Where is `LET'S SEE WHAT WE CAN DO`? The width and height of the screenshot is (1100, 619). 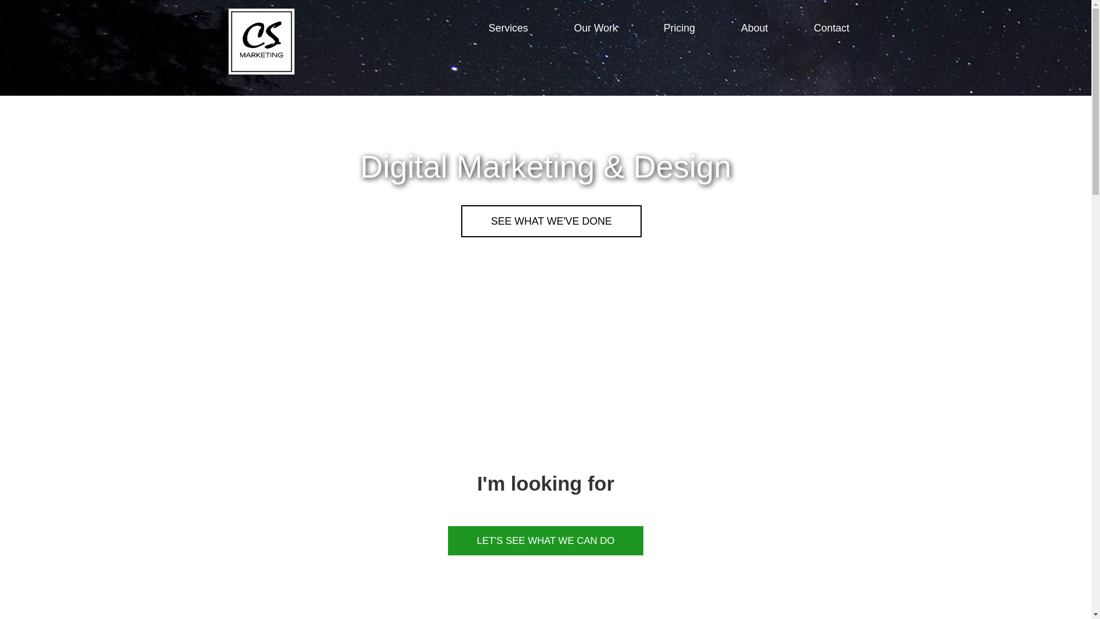 LET'S SEE WHAT WE CAN DO is located at coordinates (545, 540).